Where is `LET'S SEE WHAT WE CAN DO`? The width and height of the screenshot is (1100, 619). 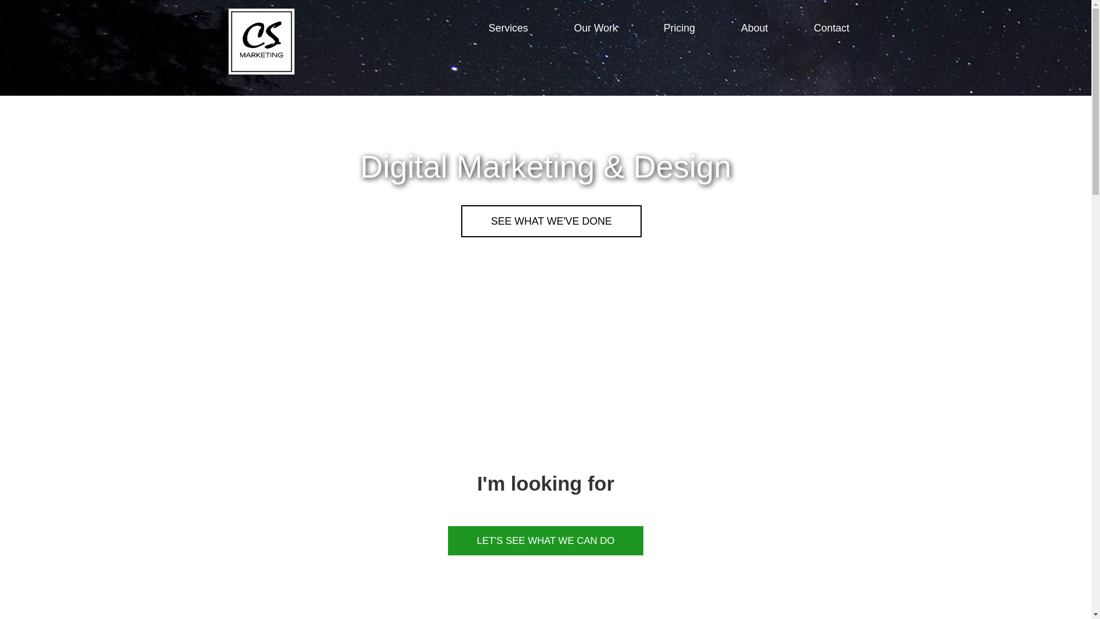 LET'S SEE WHAT WE CAN DO is located at coordinates (545, 540).